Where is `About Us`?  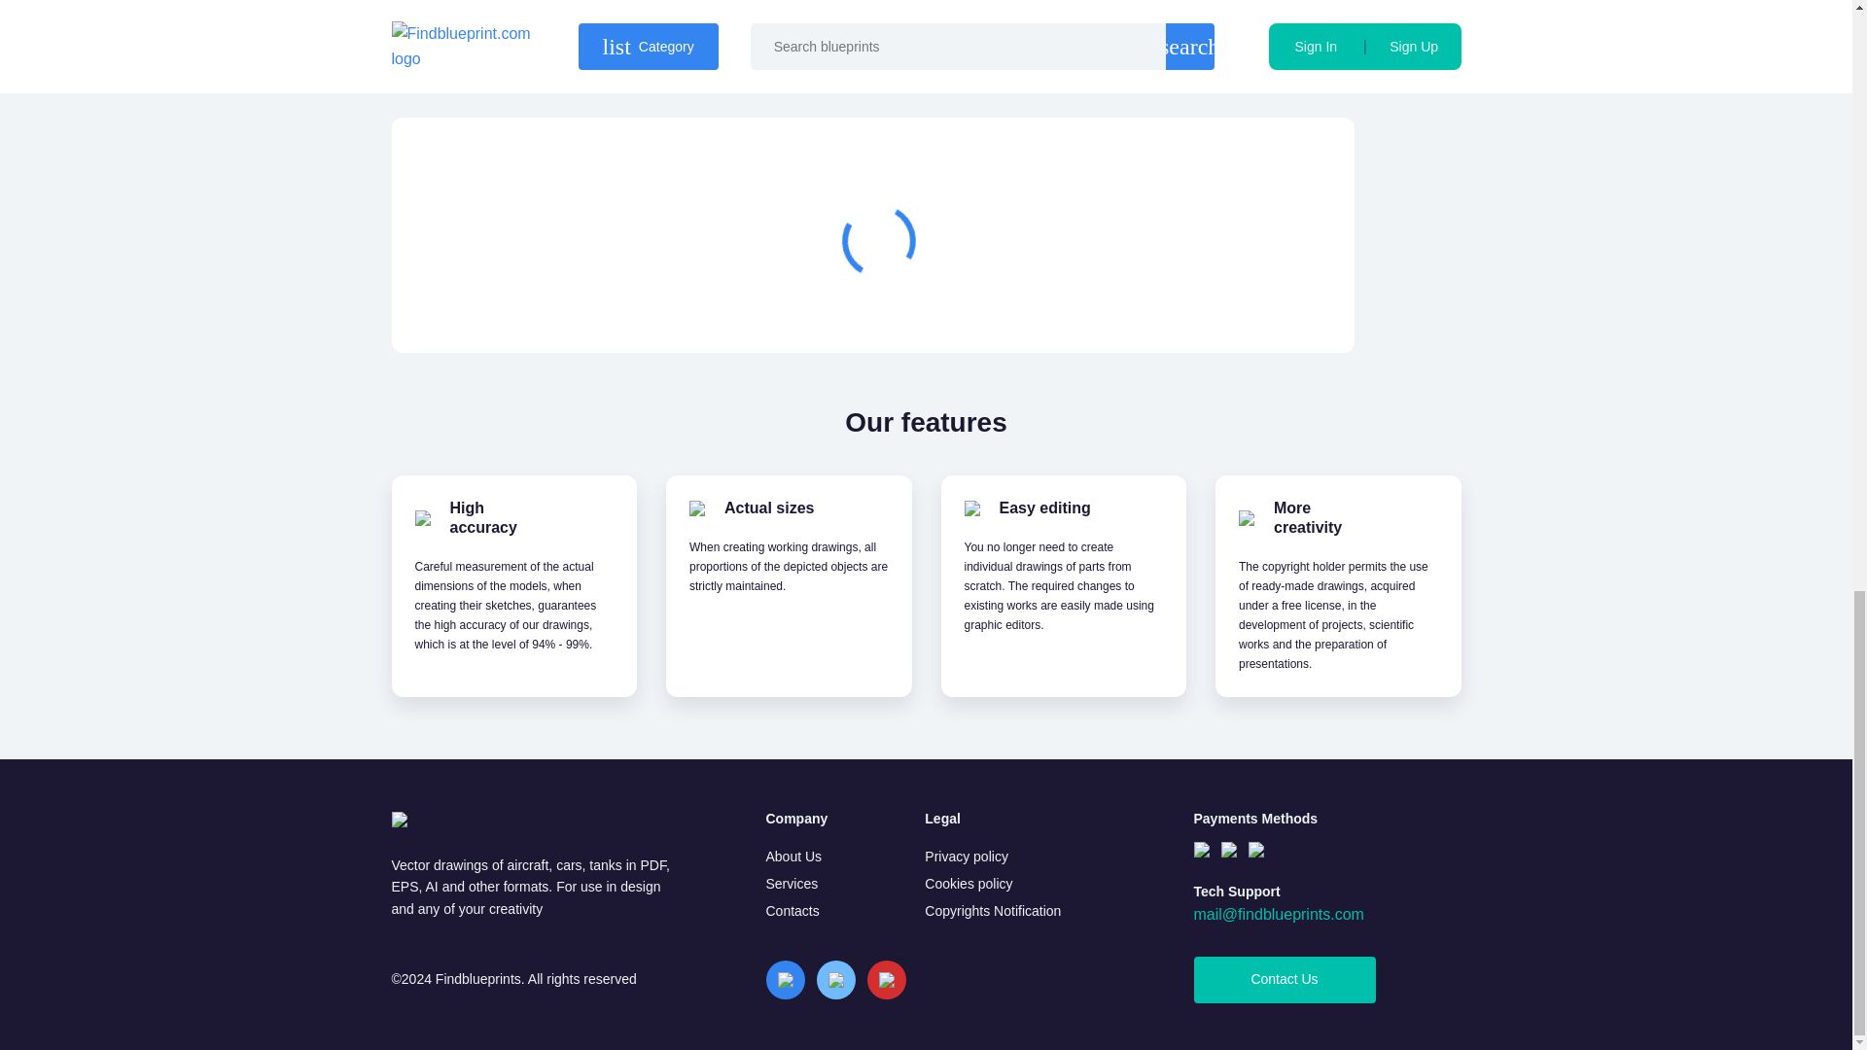 About Us is located at coordinates (793, 856).